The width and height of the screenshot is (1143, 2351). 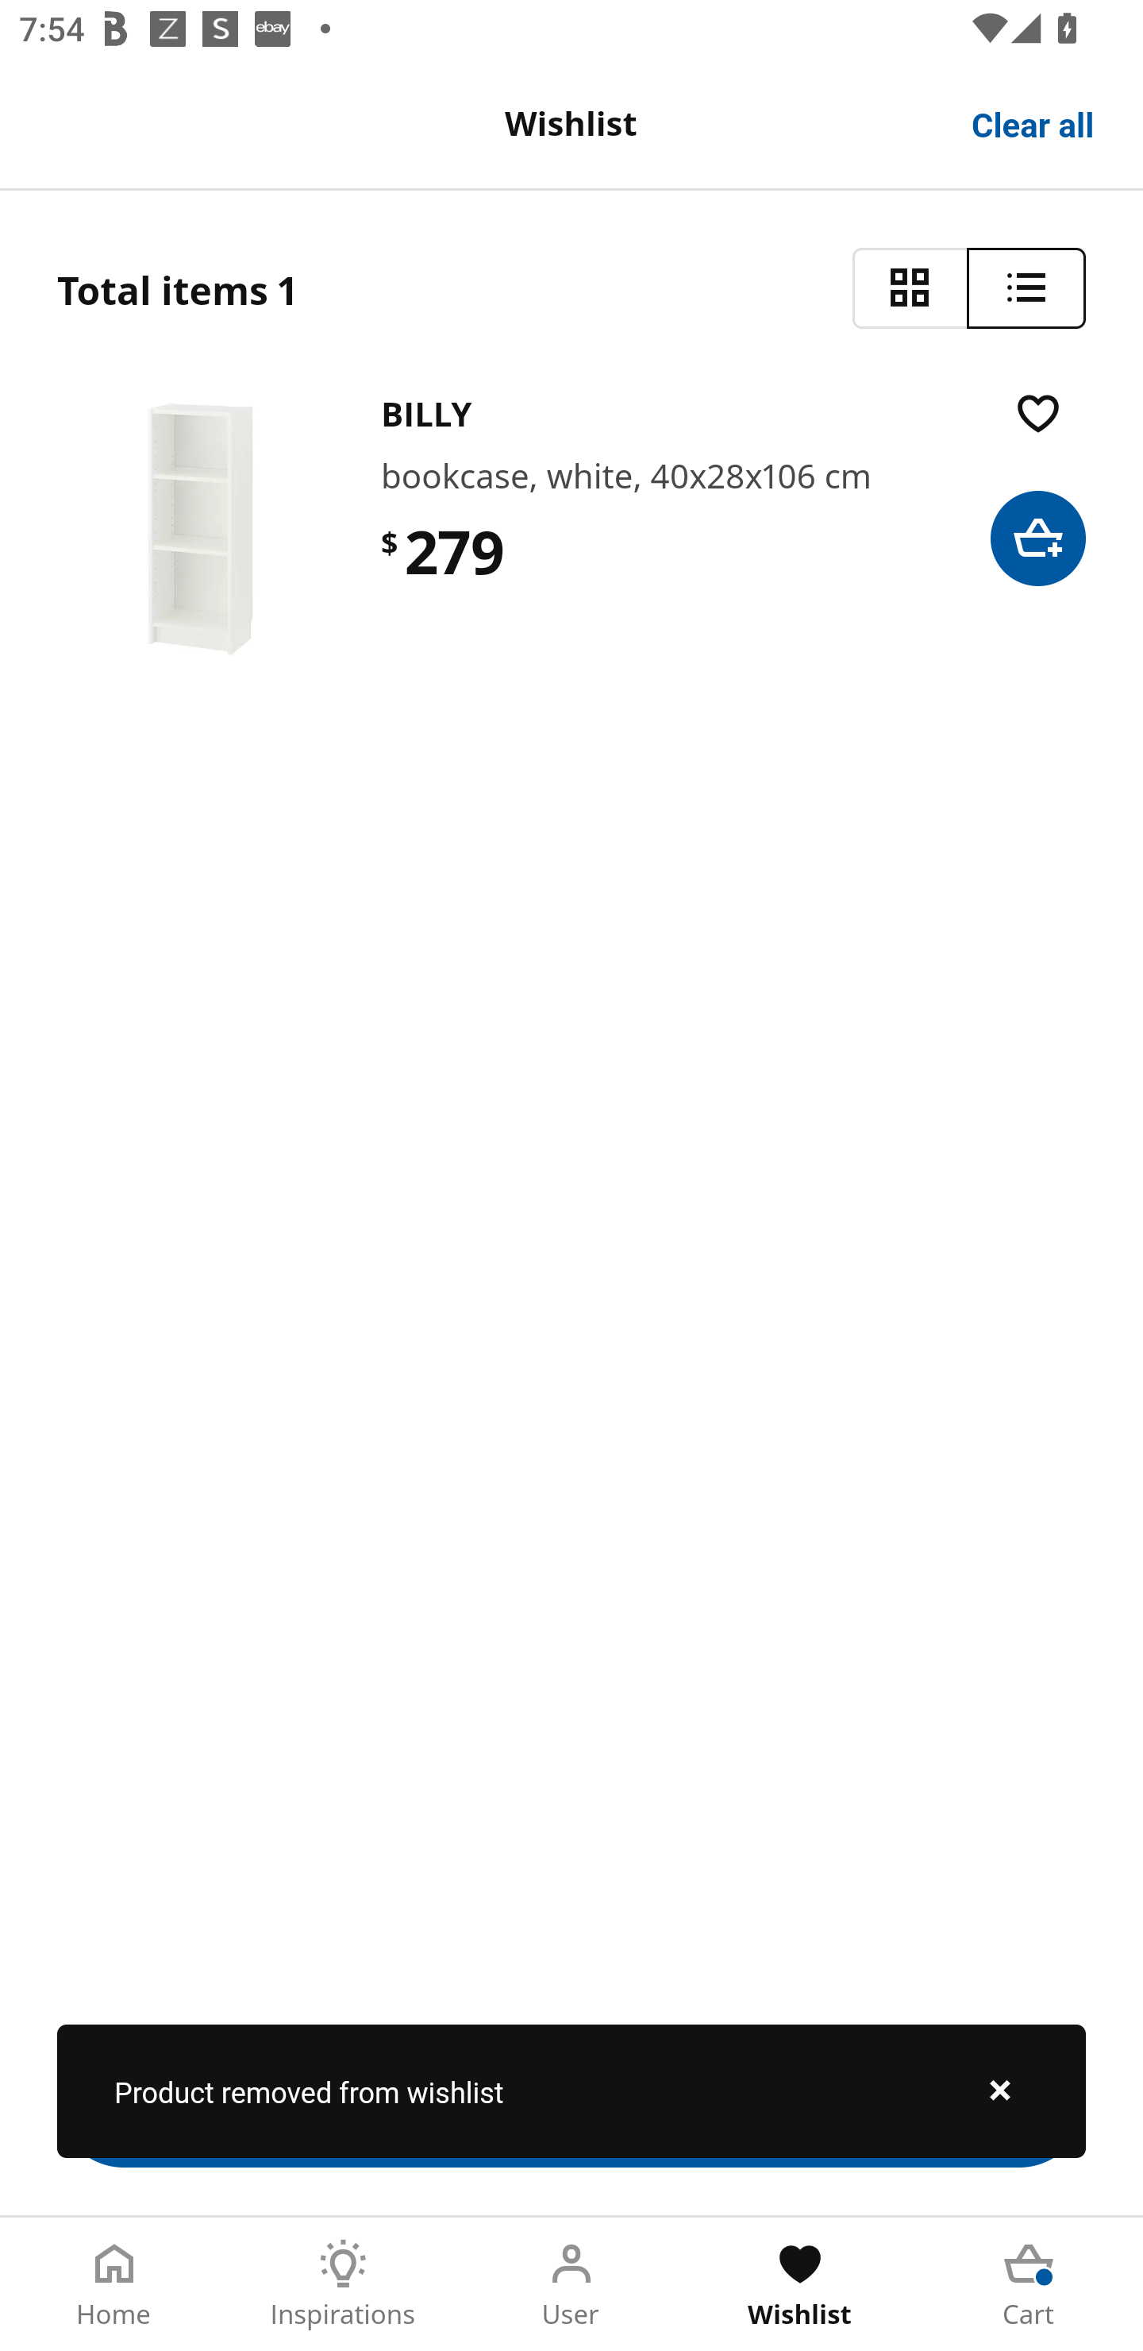 What do you see at coordinates (800, 2284) in the screenshot?
I see `Wishlist
Tab 4 of 5` at bounding box center [800, 2284].